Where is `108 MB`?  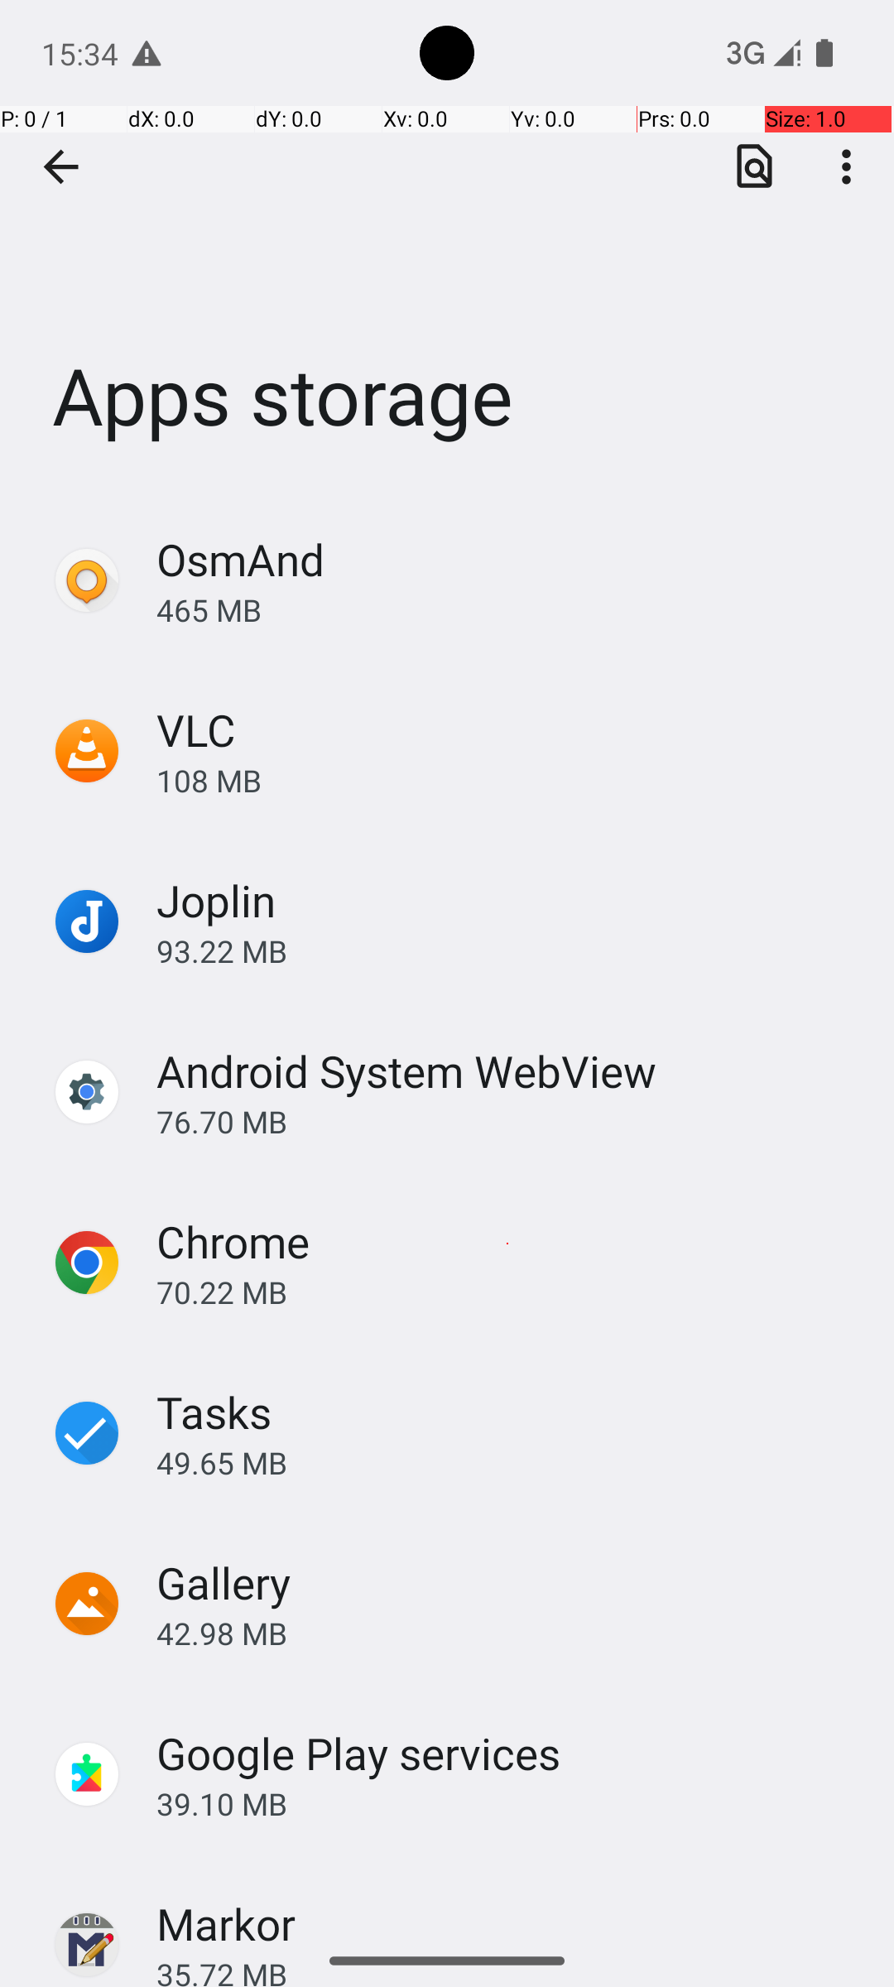 108 MB is located at coordinates (508, 780).